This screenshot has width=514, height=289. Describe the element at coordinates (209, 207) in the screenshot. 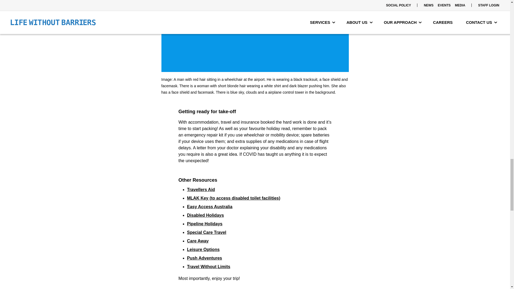

I see `Easy Access Australia` at that location.